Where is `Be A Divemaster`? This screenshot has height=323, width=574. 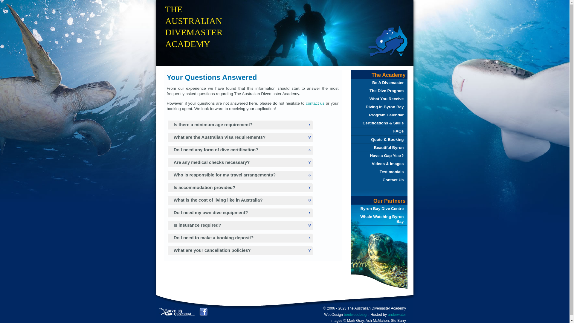
Be A Divemaster is located at coordinates (378, 83).